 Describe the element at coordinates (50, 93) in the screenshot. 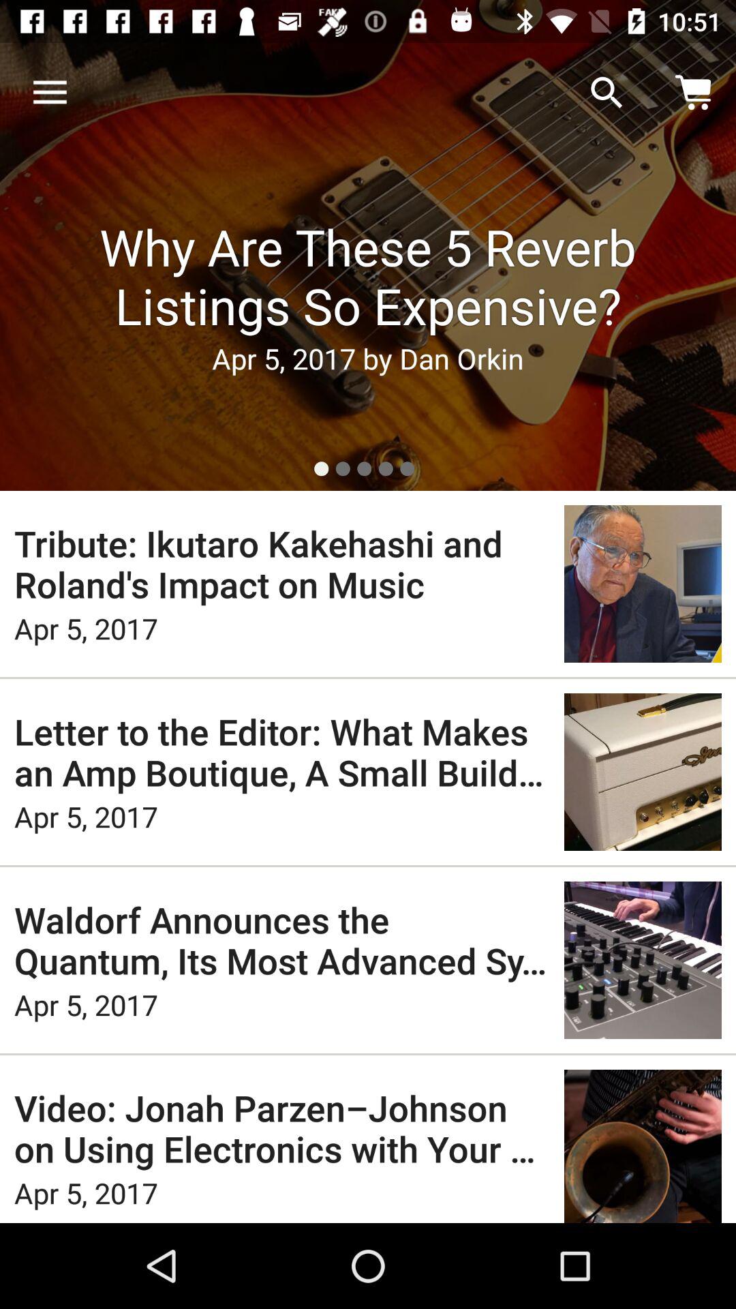

I see `press item next to the news item` at that location.